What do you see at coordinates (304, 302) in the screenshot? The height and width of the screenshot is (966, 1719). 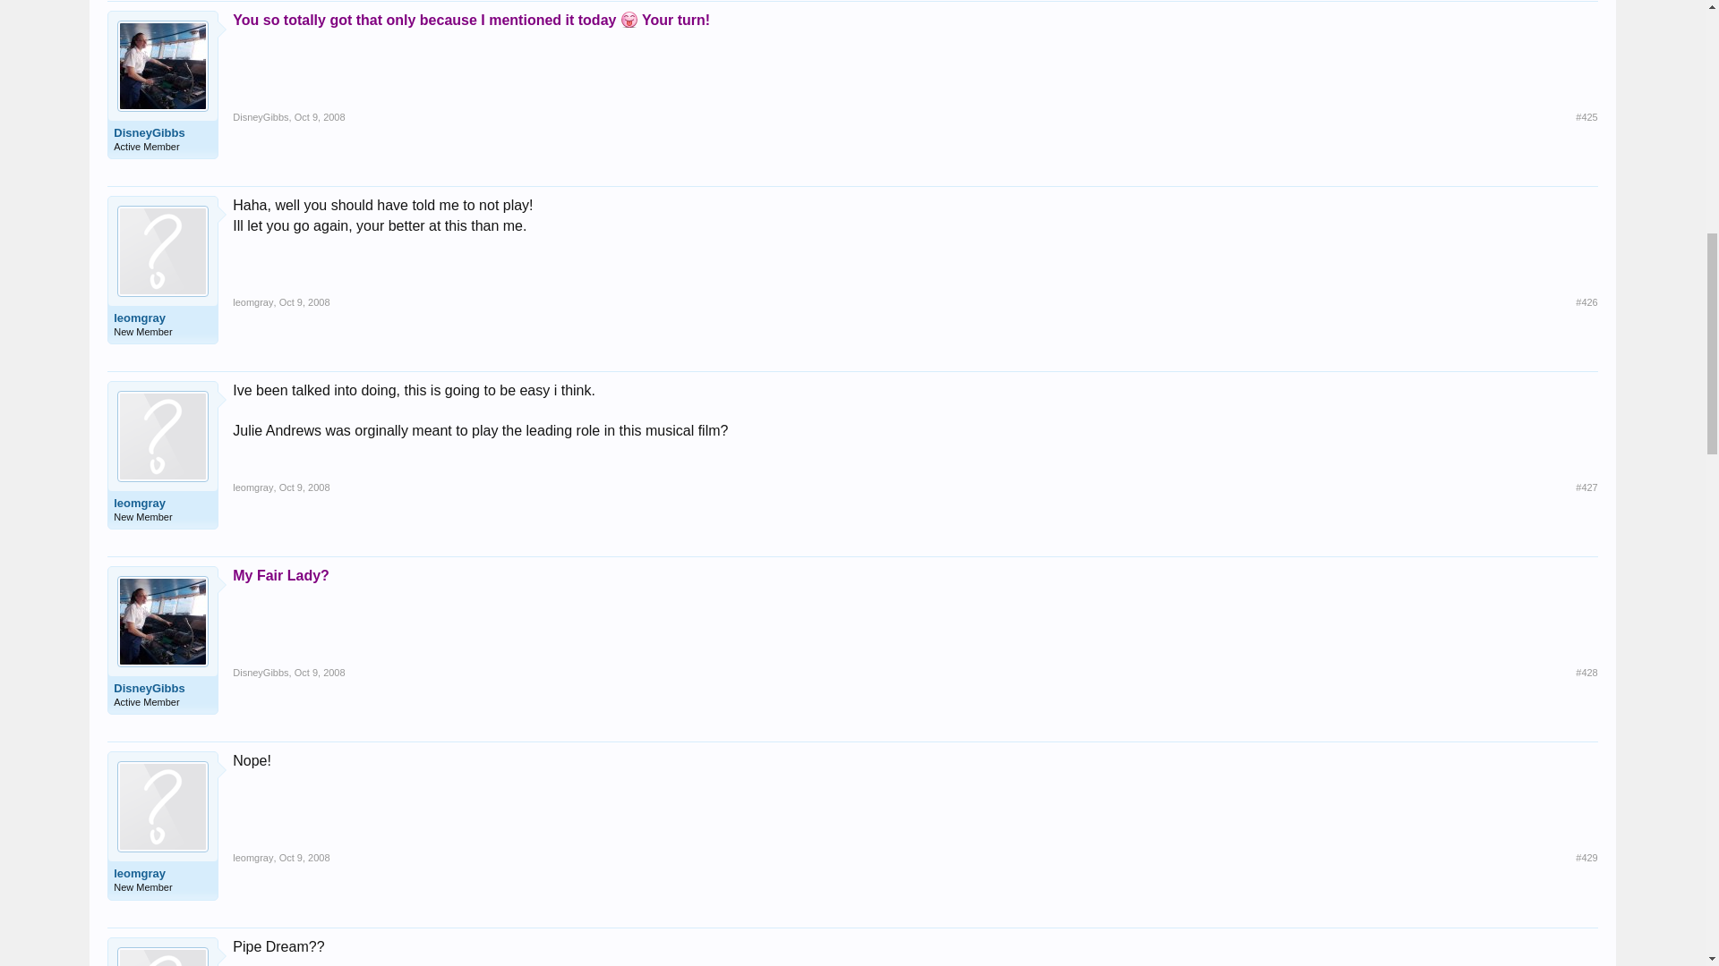 I see `Permalink` at bounding box center [304, 302].